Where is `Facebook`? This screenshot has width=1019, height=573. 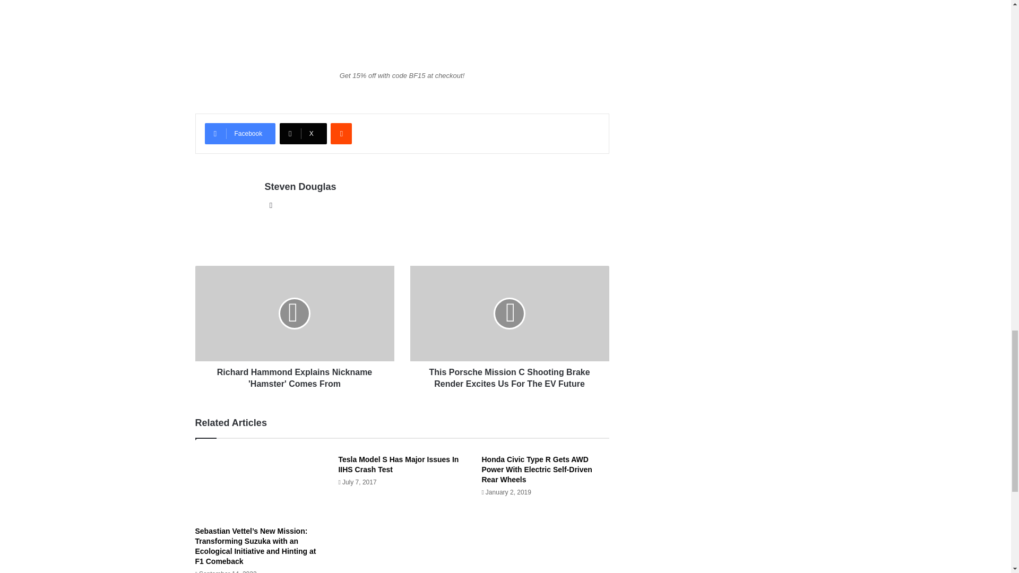
Facebook is located at coordinates (240, 134).